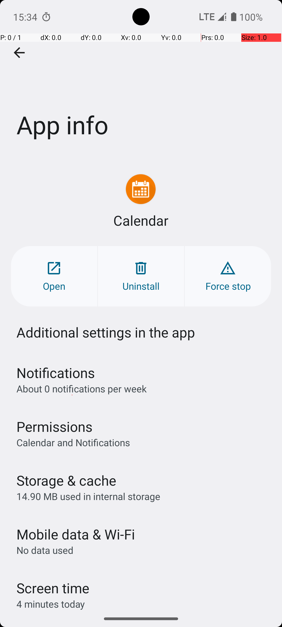 This screenshot has width=282, height=627. Describe the element at coordinates (81, 389) in the screenshot. I see `About 0 notifications per week` at that location.